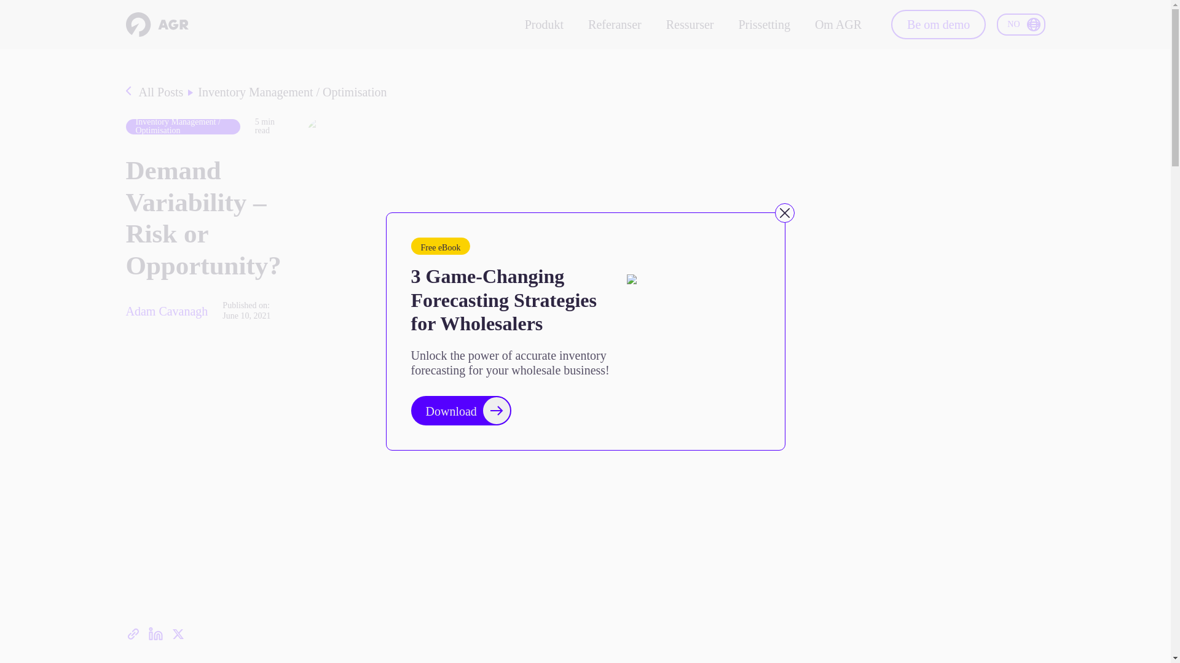 Image resolution: width=1180 pixels, height=663 pixels. What do you see at coordinates (690, 25) in the screenshot?
I see `Ressurser` at bounding box center [690, 25].